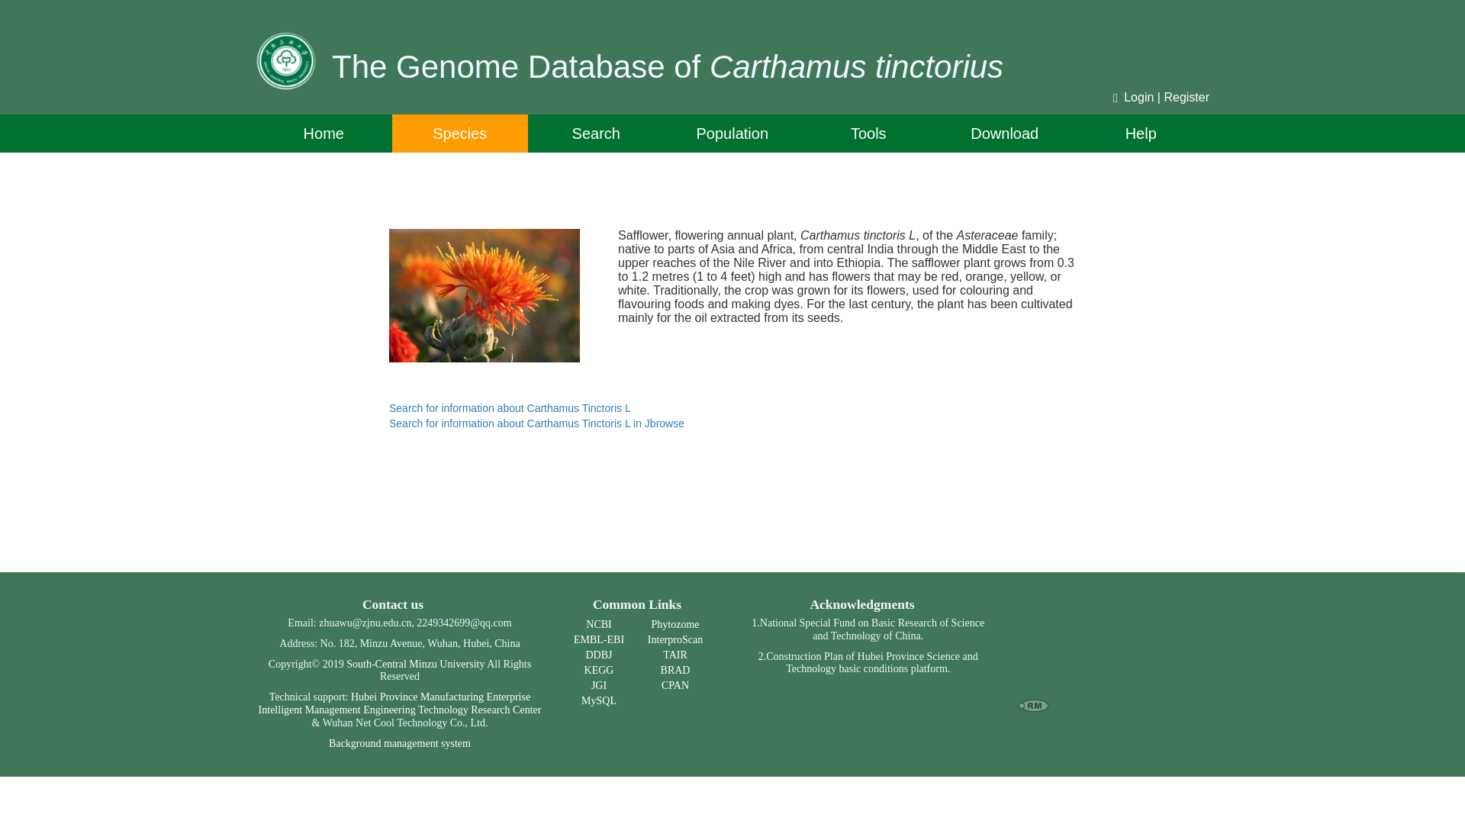 This screenshot has width=1465, height=824. I want to click on Login, so click(1138, 97).